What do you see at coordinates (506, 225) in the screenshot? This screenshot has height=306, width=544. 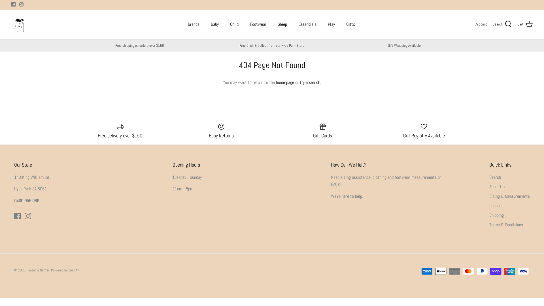 I see `Terms & Conditions` at bounding box center [506, 225].